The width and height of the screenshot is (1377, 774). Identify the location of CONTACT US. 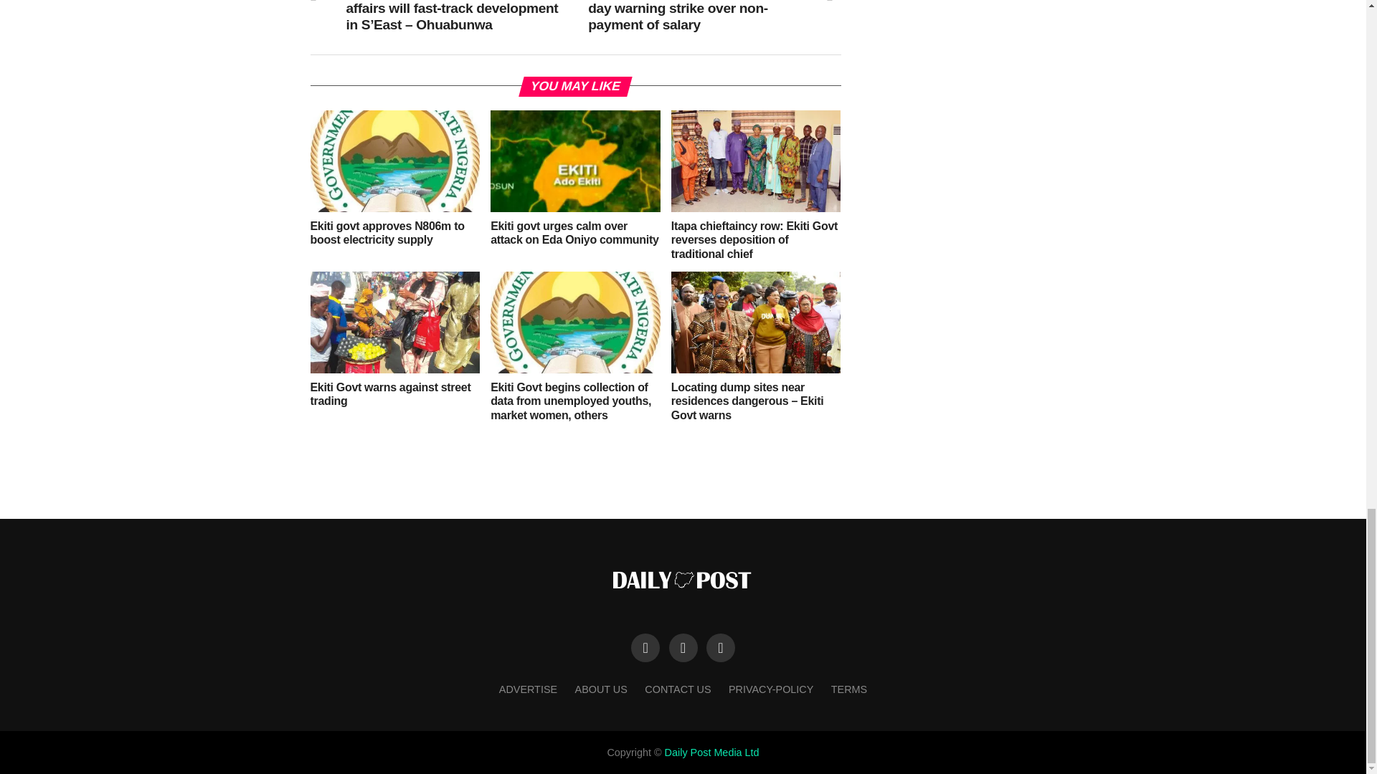
(677, 689).